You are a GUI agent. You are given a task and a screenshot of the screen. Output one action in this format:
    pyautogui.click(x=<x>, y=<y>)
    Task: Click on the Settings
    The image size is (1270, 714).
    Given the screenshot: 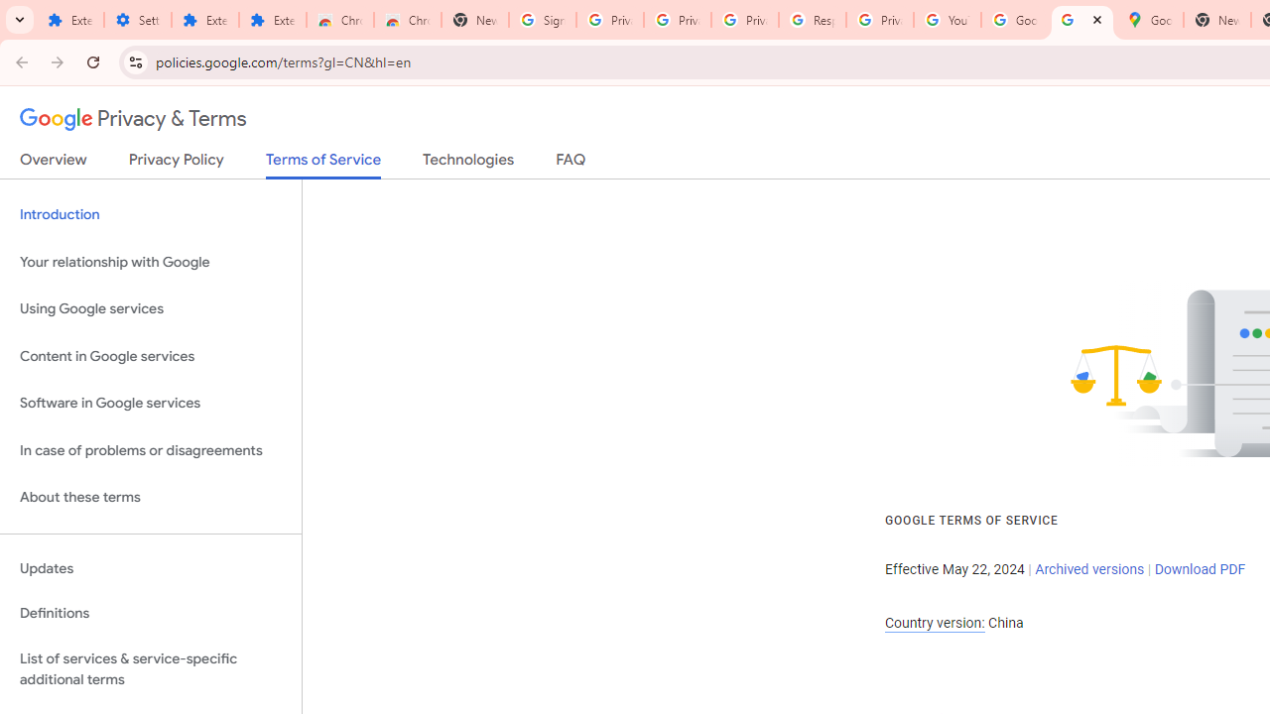 What is the action you would take?
    pyautogui.click(x=137, y=20)
    